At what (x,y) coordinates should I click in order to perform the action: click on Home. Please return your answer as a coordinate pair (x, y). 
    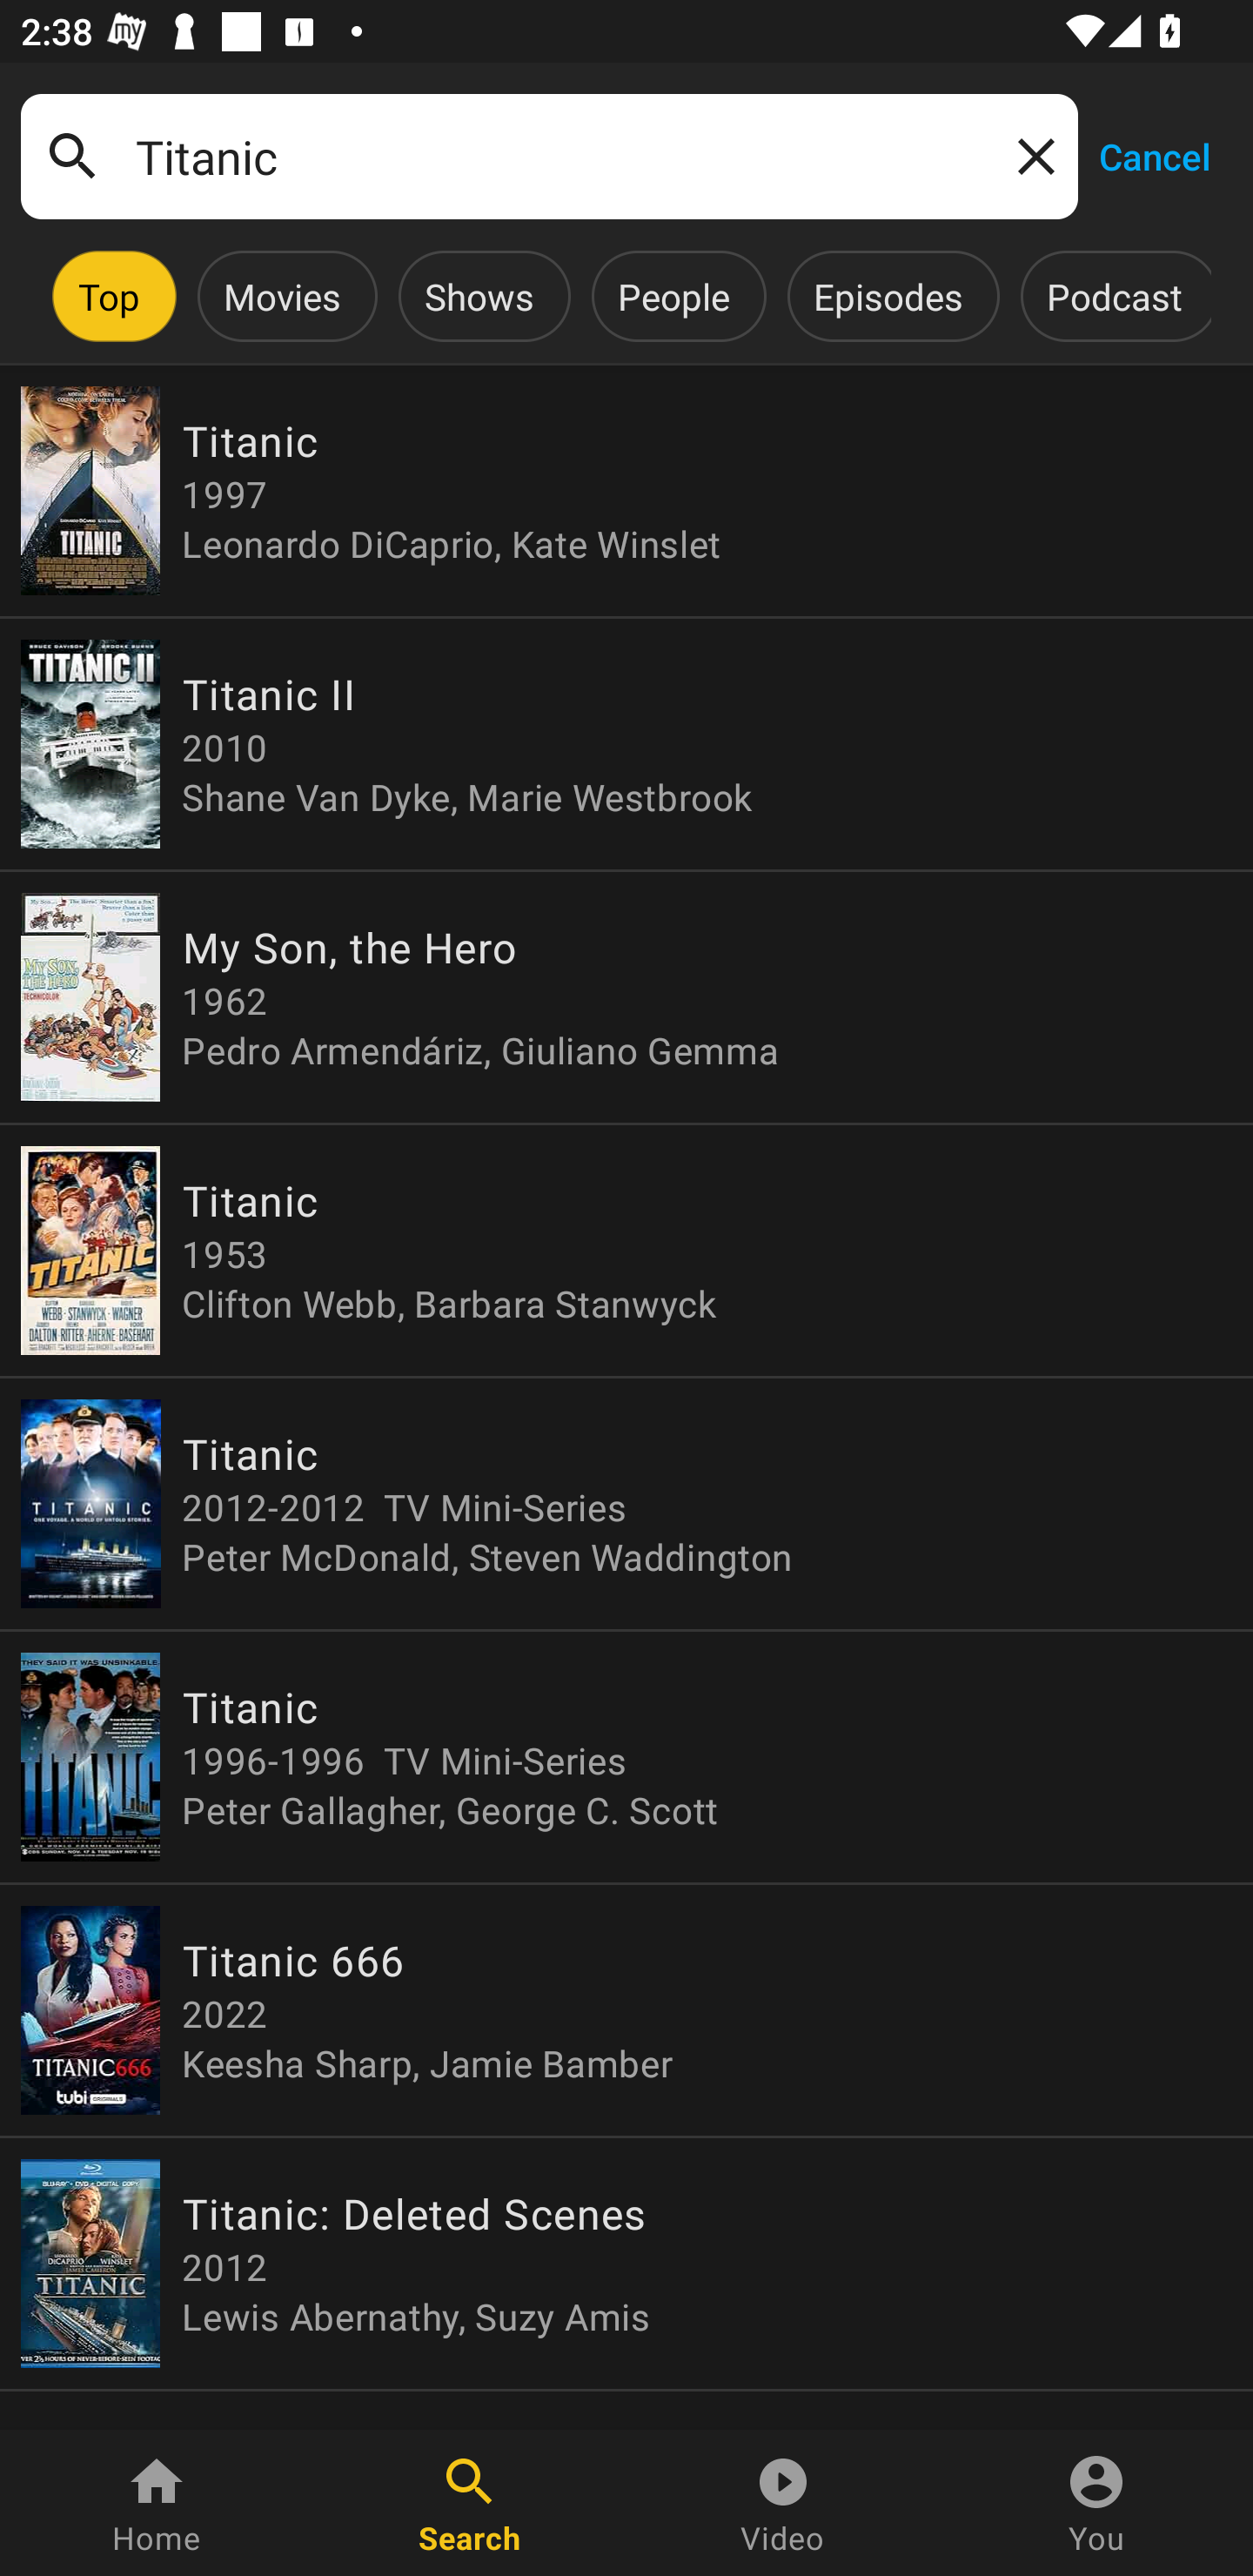
    Looking at the image, I should click on (157, 2503).